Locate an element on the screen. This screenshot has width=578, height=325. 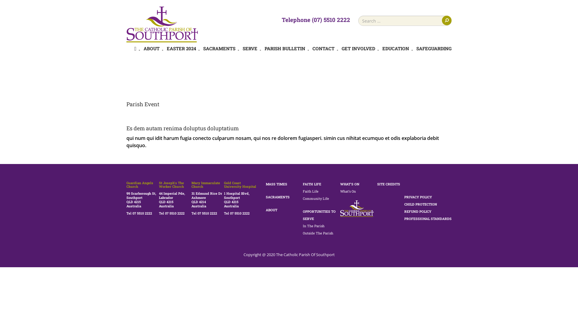
Faith Life is located at coordinates (311, 191).